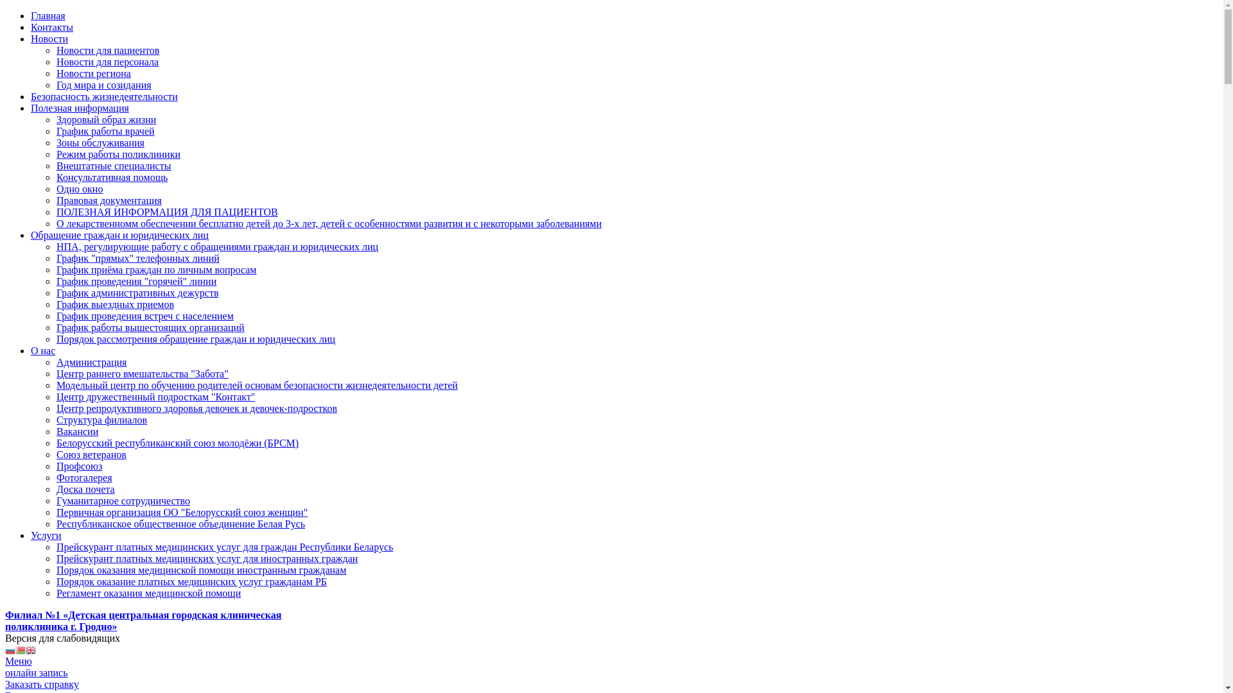 The width and height of the screenshot is (1233, 693). Describe the element at coordinates (31, 649) in the screenshot. I see `English` at that location.